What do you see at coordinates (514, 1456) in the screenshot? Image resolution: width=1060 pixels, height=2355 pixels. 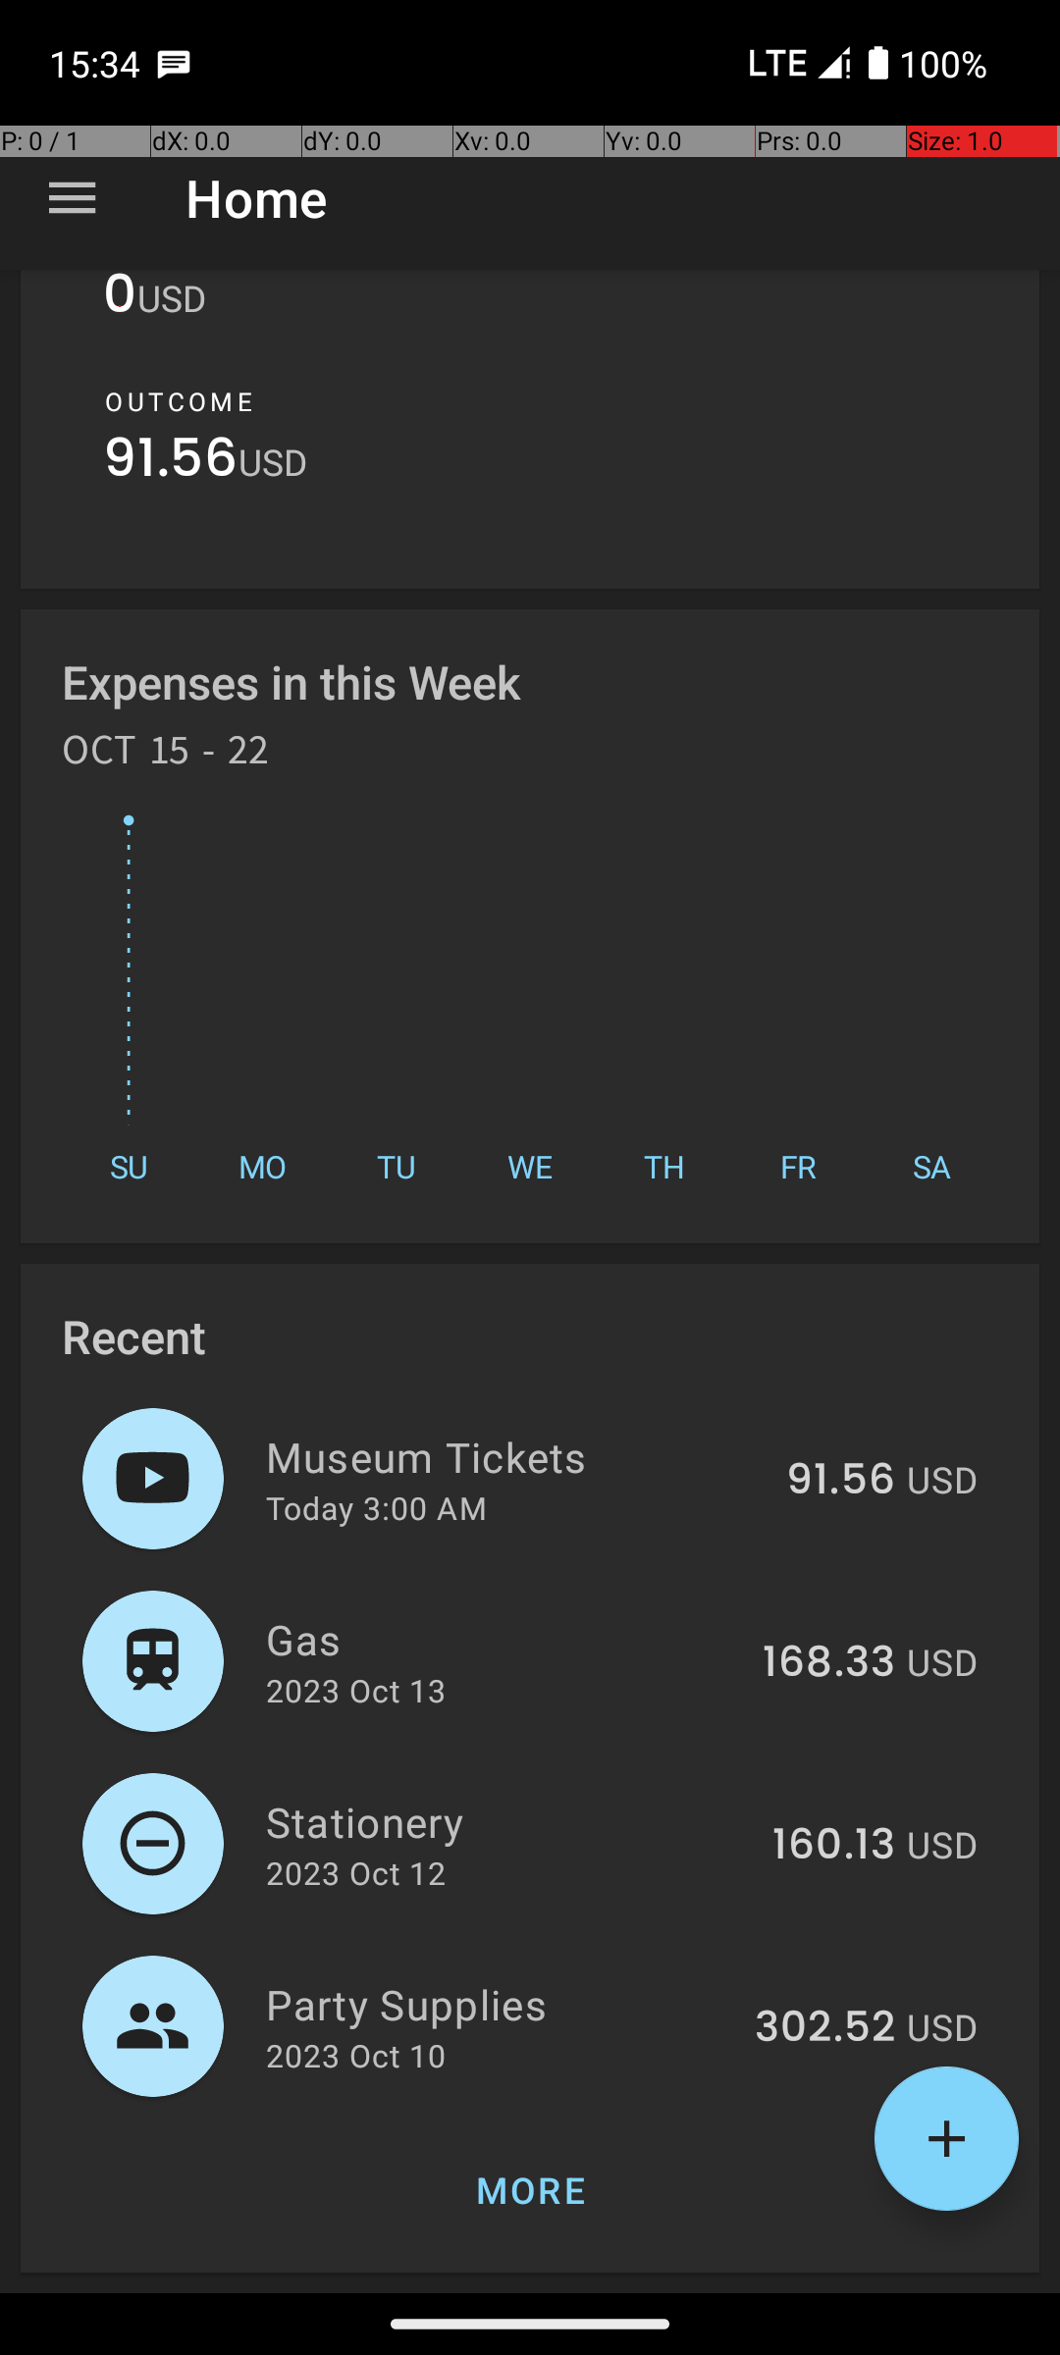 I see `Museum Tickets` at bounding box center [514, 1456].